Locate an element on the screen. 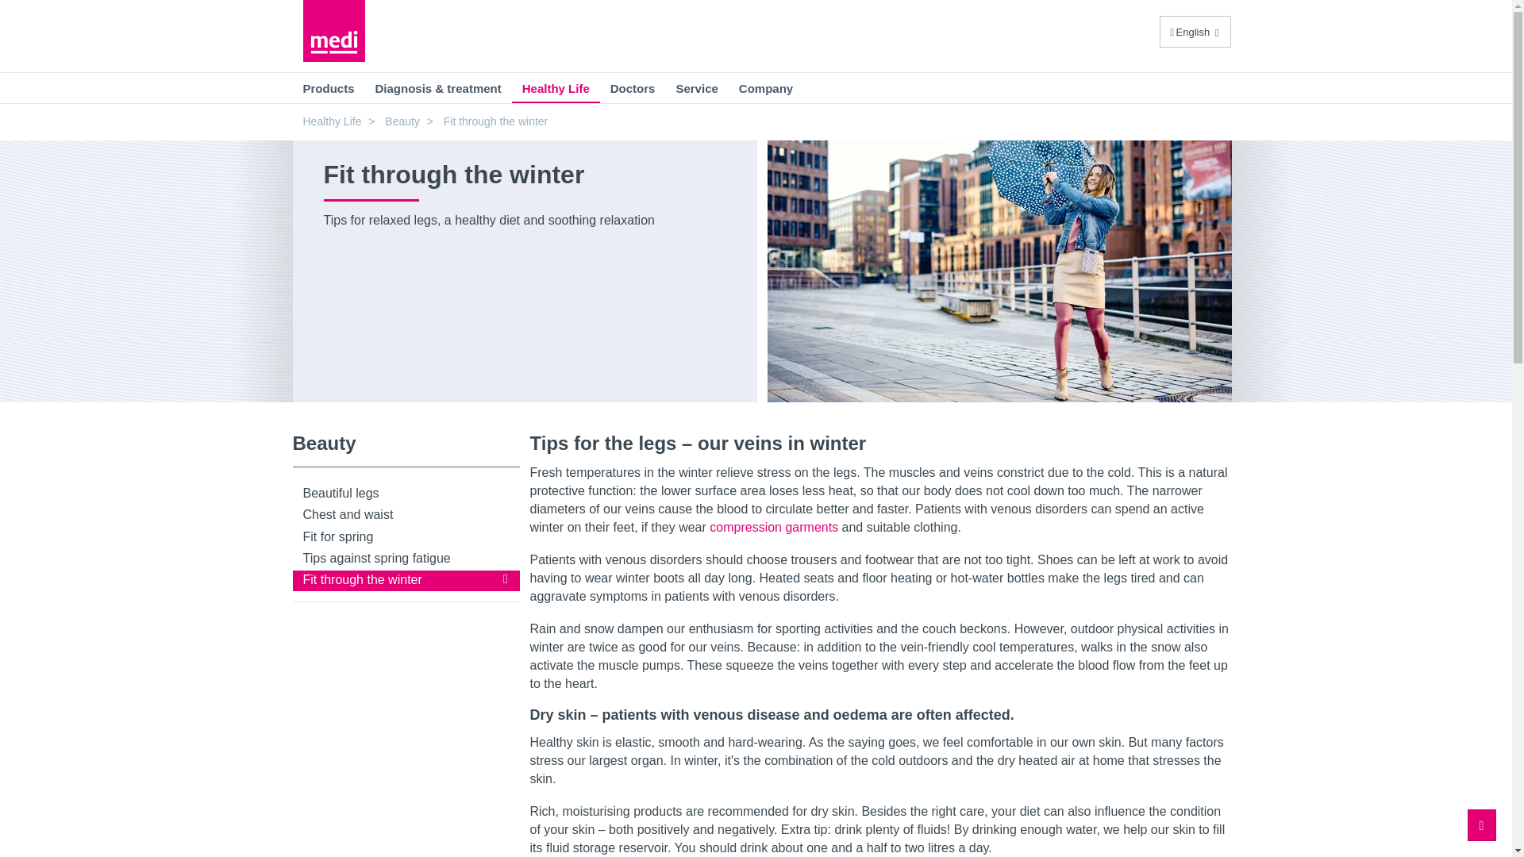  Products is located at coordinates (328, 87).